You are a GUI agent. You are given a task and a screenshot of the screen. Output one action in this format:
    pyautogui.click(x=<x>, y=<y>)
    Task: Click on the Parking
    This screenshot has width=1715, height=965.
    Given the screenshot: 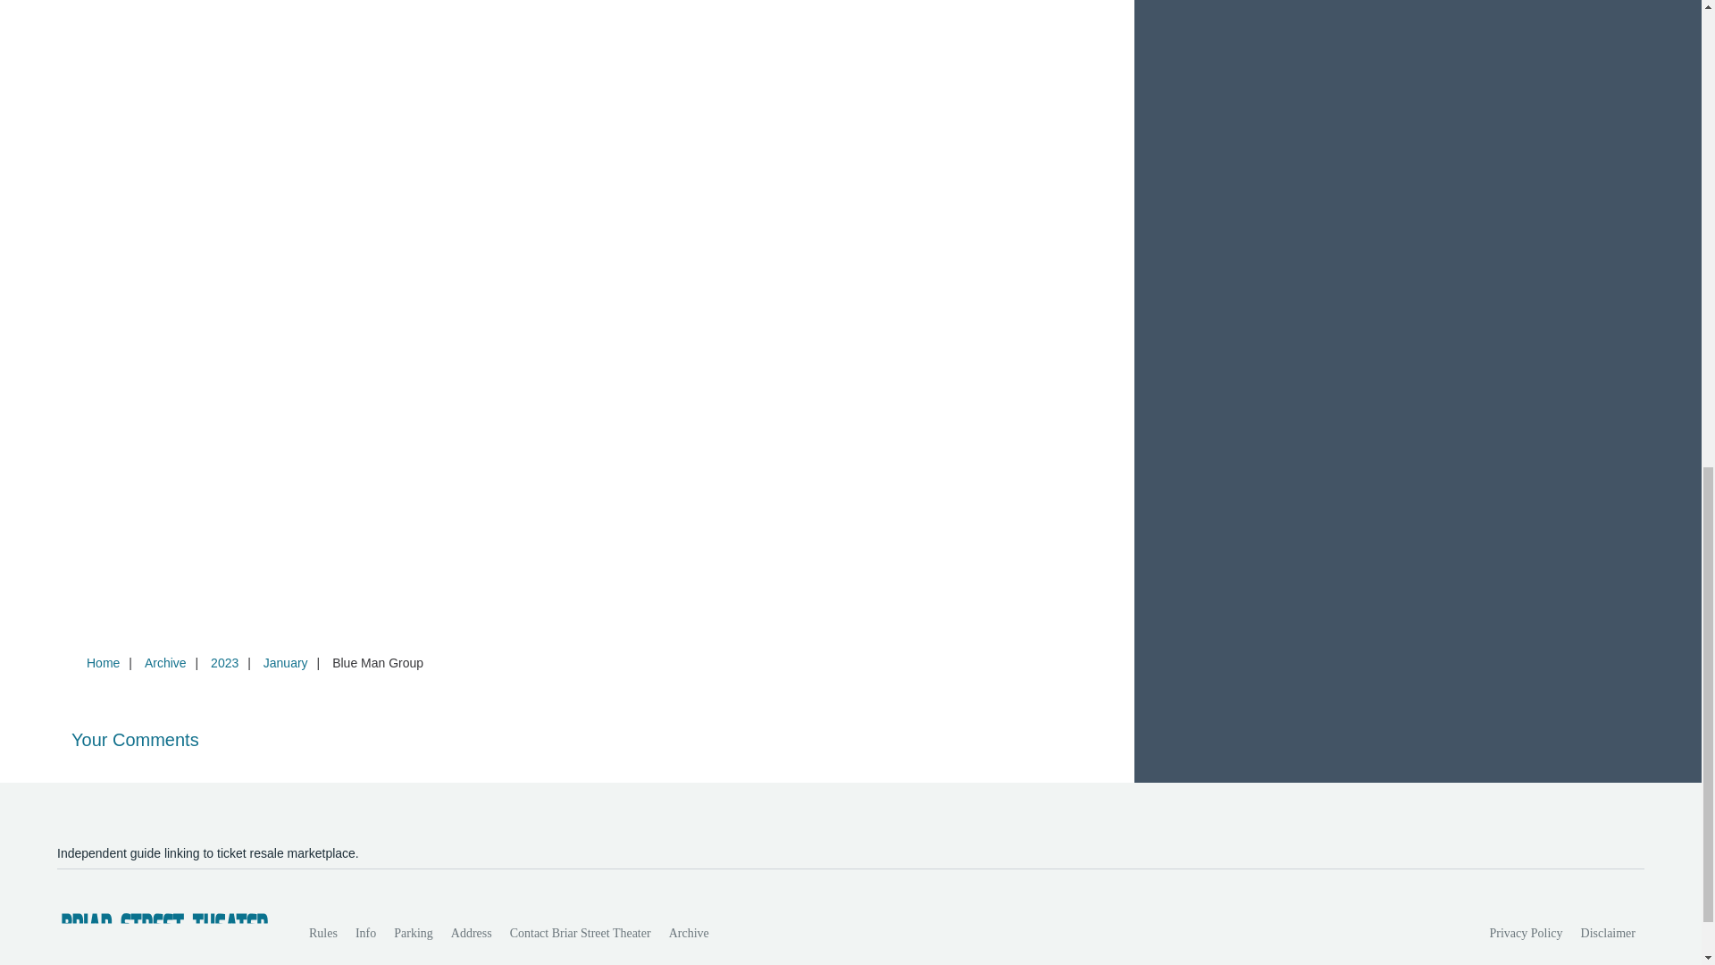 What is the action you would take?
    pyautogui.click(x=413, y=933)
    